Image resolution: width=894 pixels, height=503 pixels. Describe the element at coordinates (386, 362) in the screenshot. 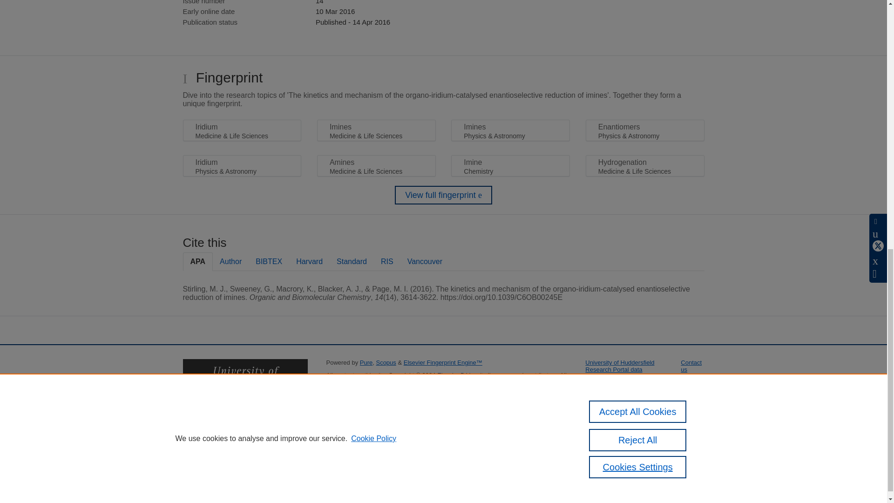

I see `Scopus` at that location.